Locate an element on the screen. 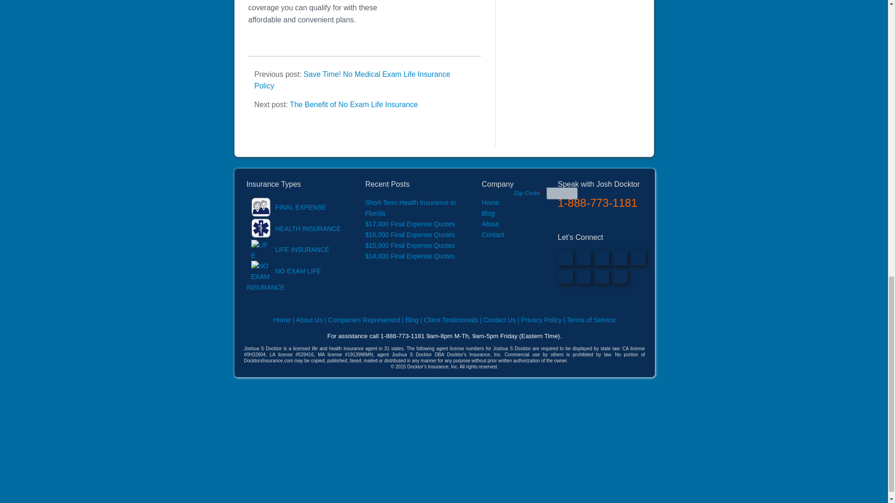 Image resolution: width=895 pixels, height=503 pixels. FINAL EXPENSE is located at coordinates (286, 207).